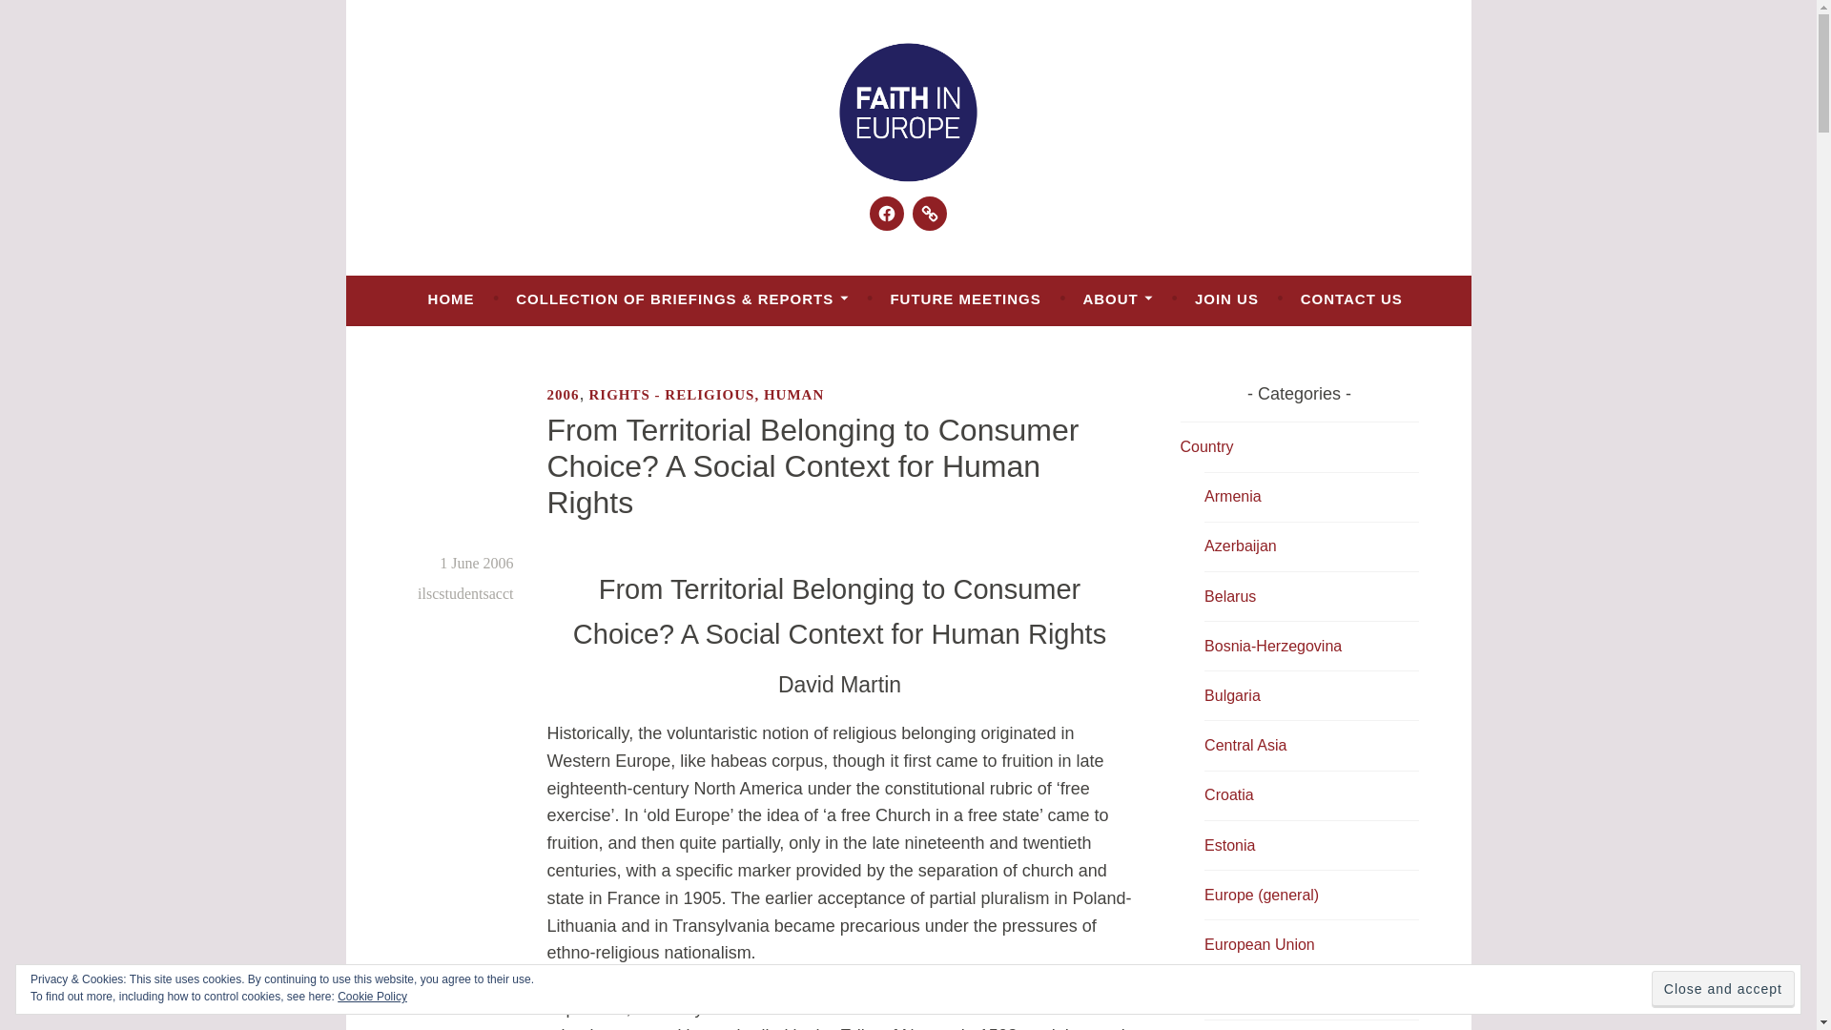 This screenshot has height=1030, width=1831. Describe the element at coordinates (1118, 299) in the screenshot. I see `ABOUT` at that location.